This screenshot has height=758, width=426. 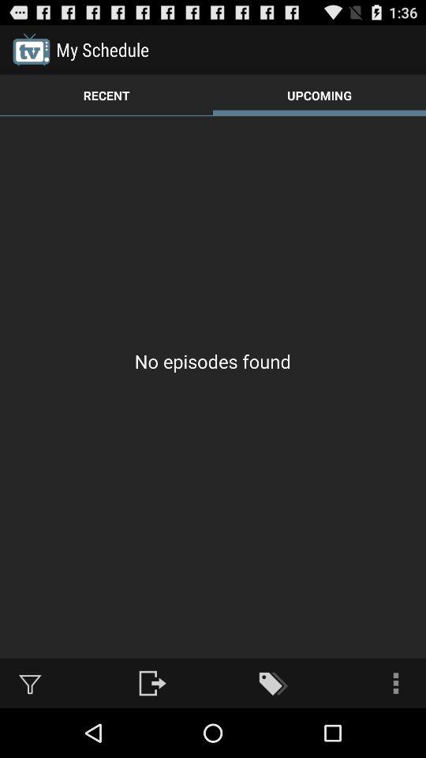 What do you see at coordinates (319, 95) in the screenshot?
I see `tap app above the no episodes found icon` at bounding box center [319, 95].